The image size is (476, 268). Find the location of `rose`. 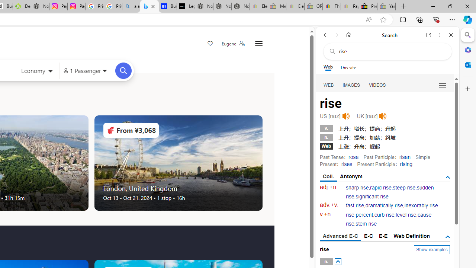

rose is located at coordinates (353, 157).